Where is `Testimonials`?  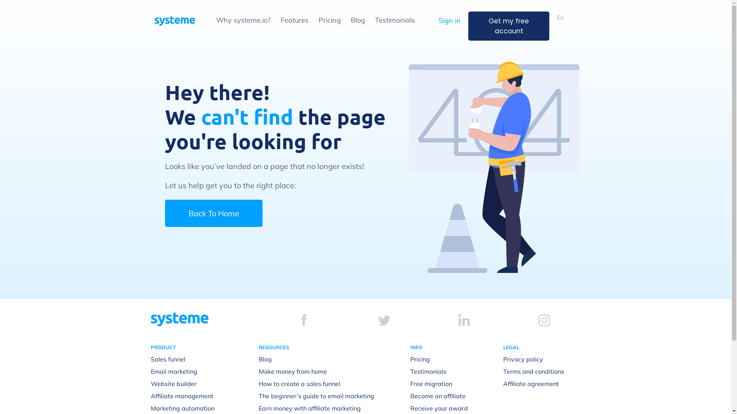 Testimonials is located at coordinates (395, 20).